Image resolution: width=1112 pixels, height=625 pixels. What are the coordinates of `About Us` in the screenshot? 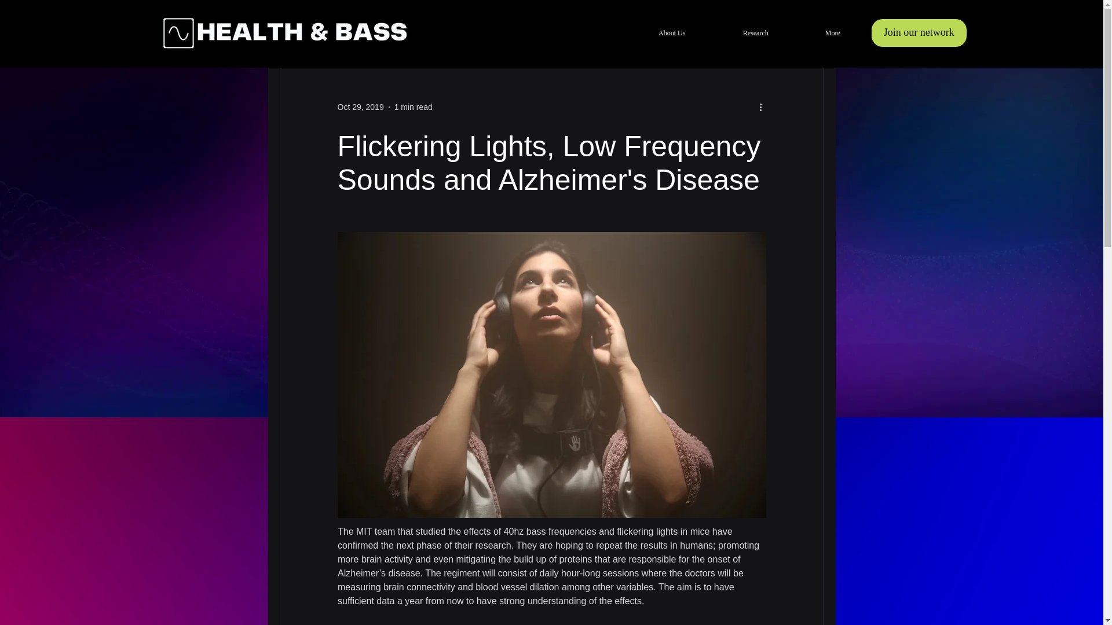 It's located at (672, 33).